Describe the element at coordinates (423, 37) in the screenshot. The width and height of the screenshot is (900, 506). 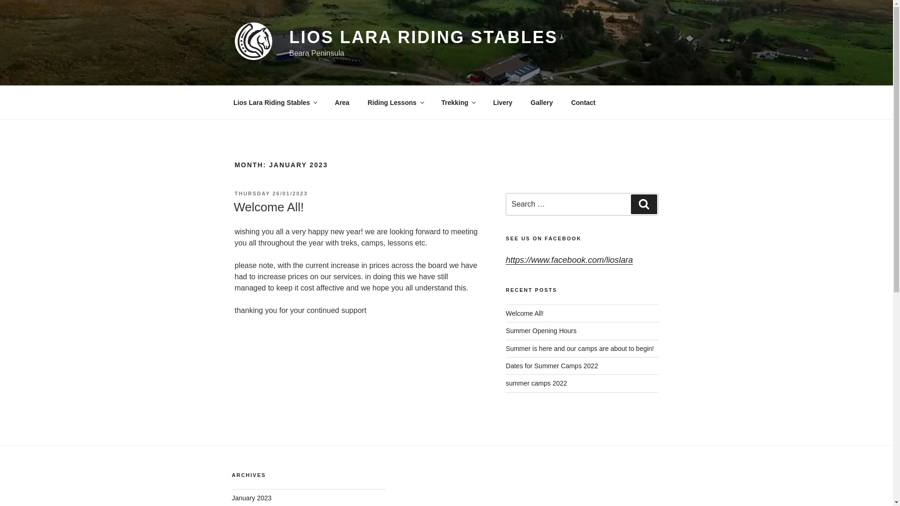
I see `LIOS LARA RIDING STABLES` at that location.